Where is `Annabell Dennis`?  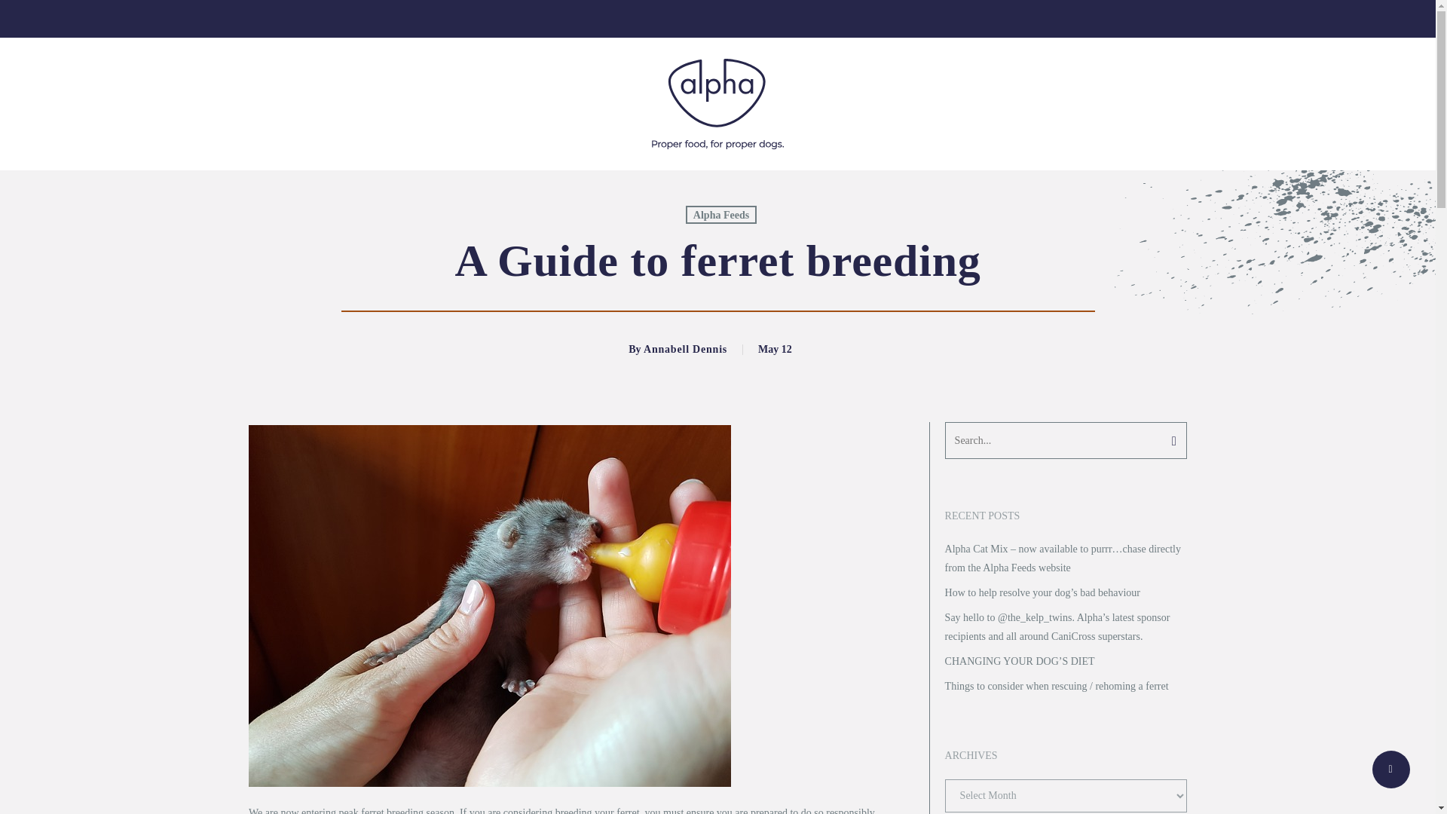 Annabell Dennis is located at coordinates (686, 348).